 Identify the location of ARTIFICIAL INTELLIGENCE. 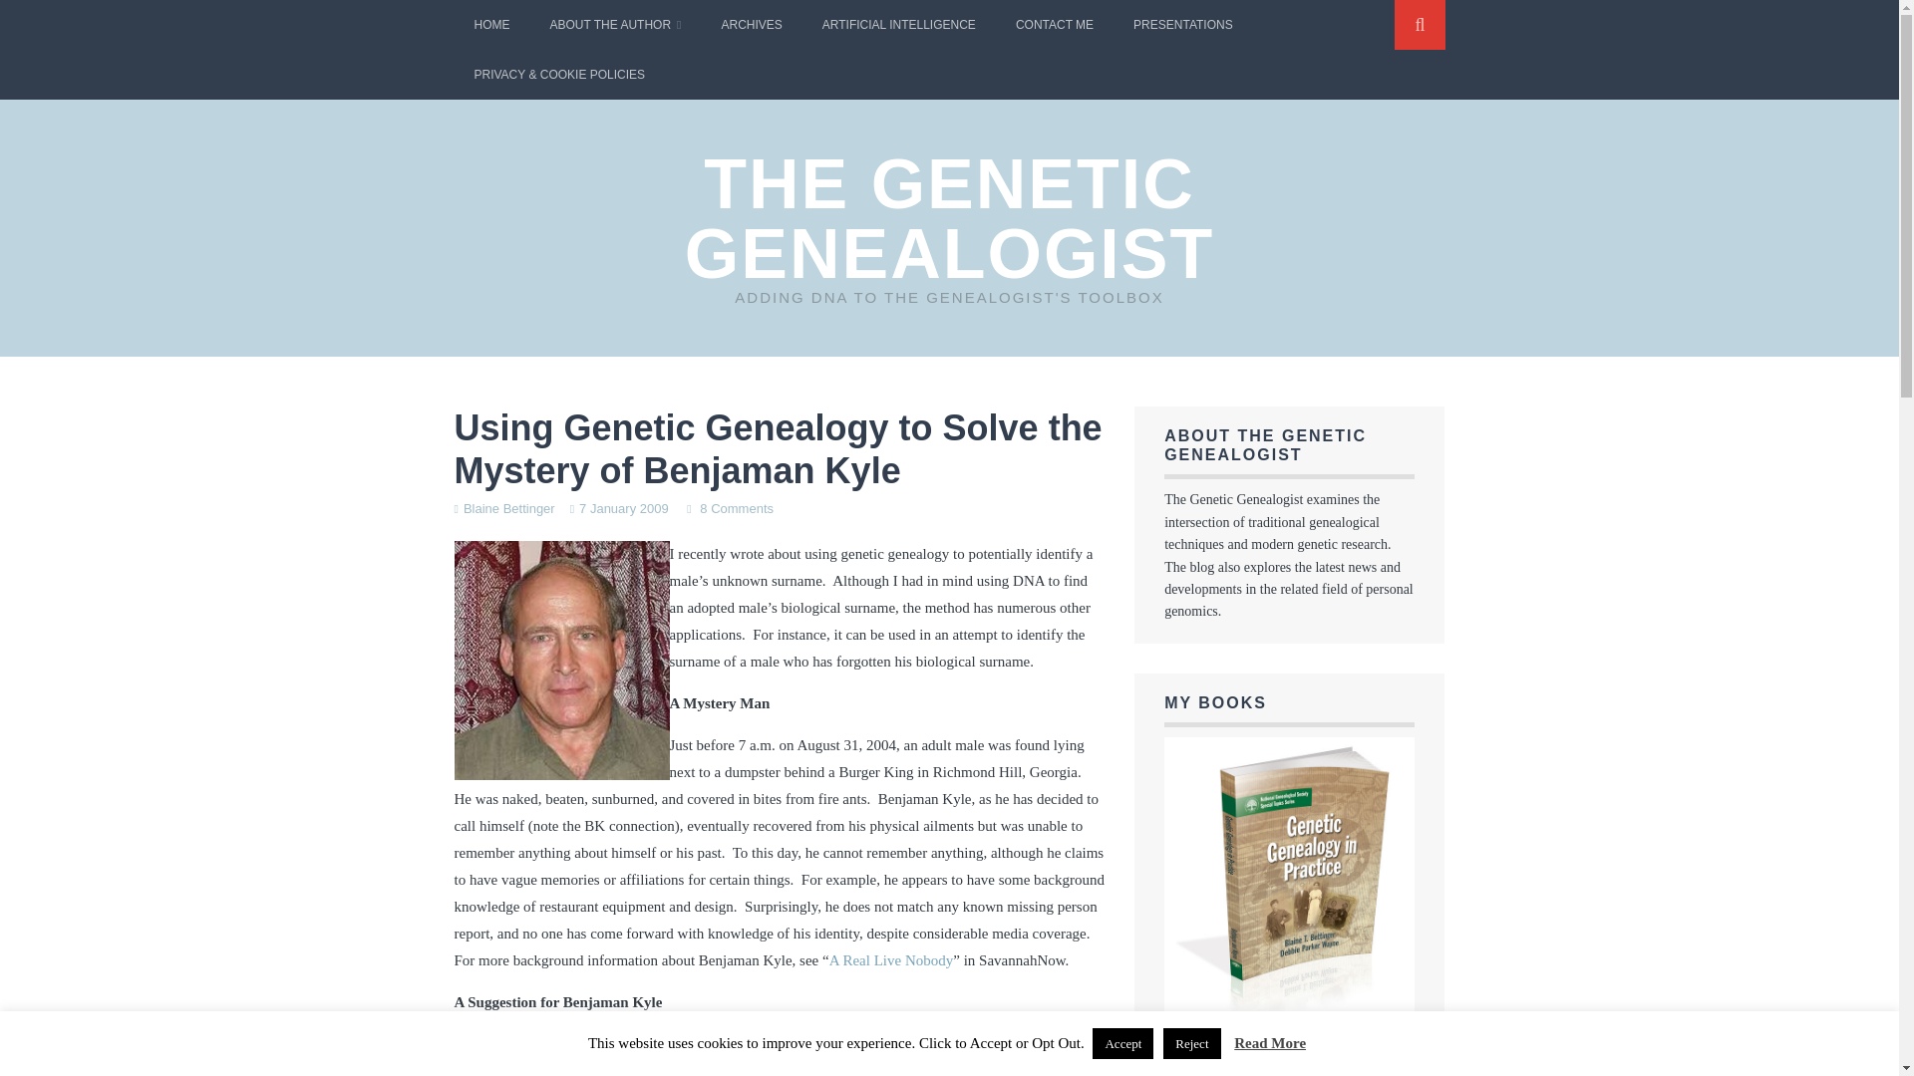
(898, 24).